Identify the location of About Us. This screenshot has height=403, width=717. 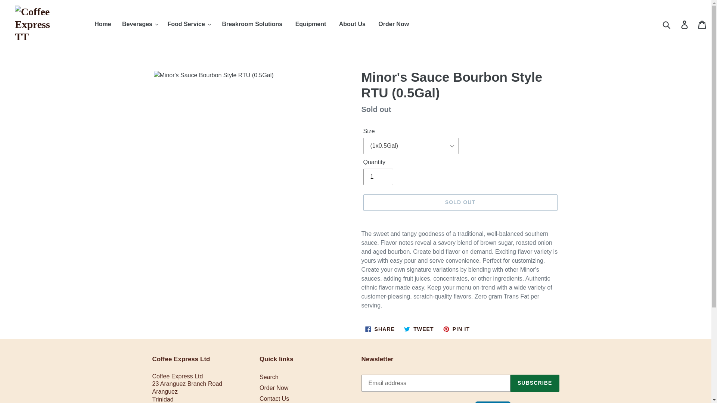
(352, 24).